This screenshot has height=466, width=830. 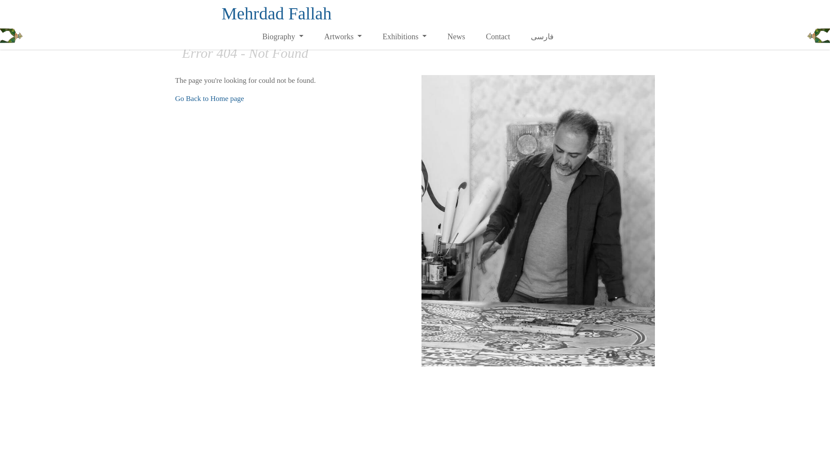 What do you see at coordinates (209, 98) in the screenshot?
I see `Go Back to Home page` at bounding box center [209, 98].